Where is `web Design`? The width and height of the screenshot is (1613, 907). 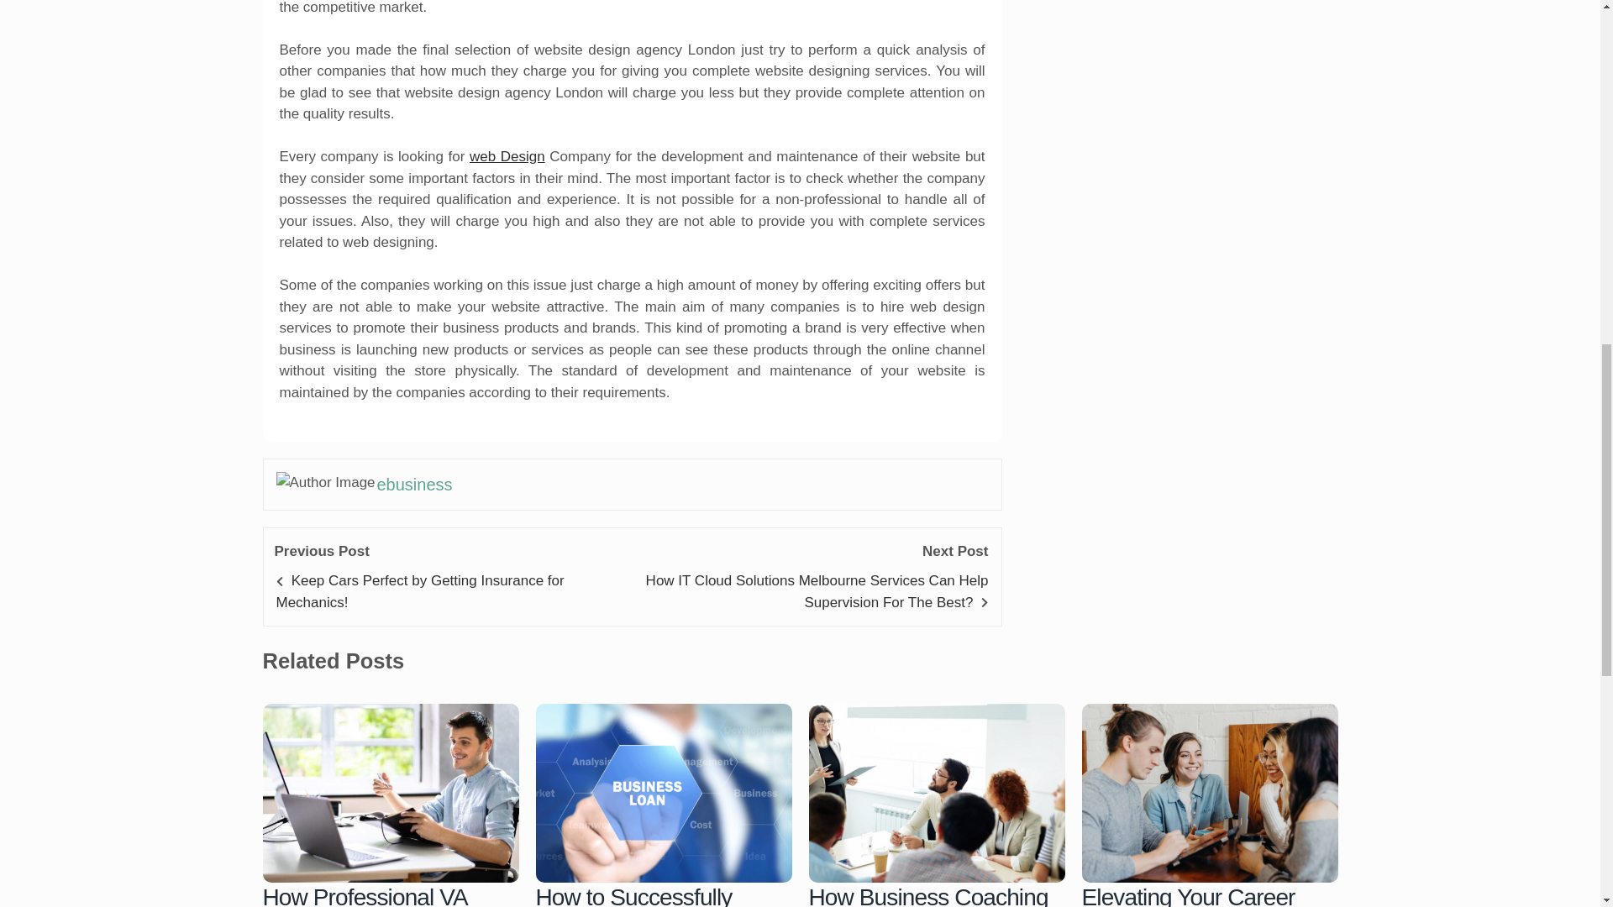
web Design is located at coordinates (507, 156).